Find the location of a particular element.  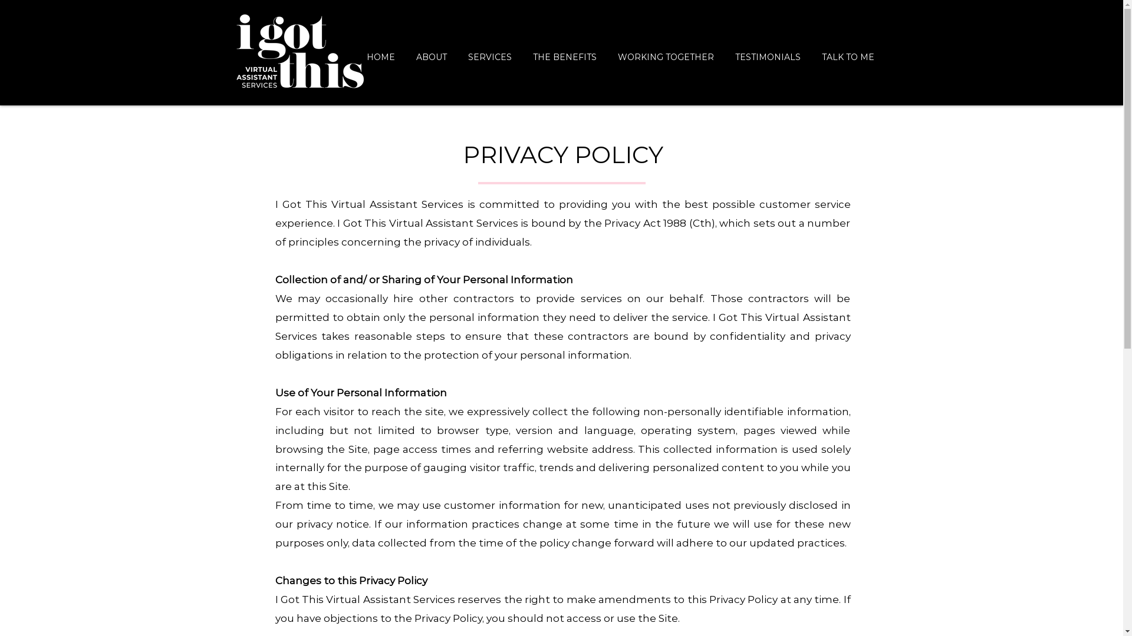

ABOUT is located at coordinates (432, 52).